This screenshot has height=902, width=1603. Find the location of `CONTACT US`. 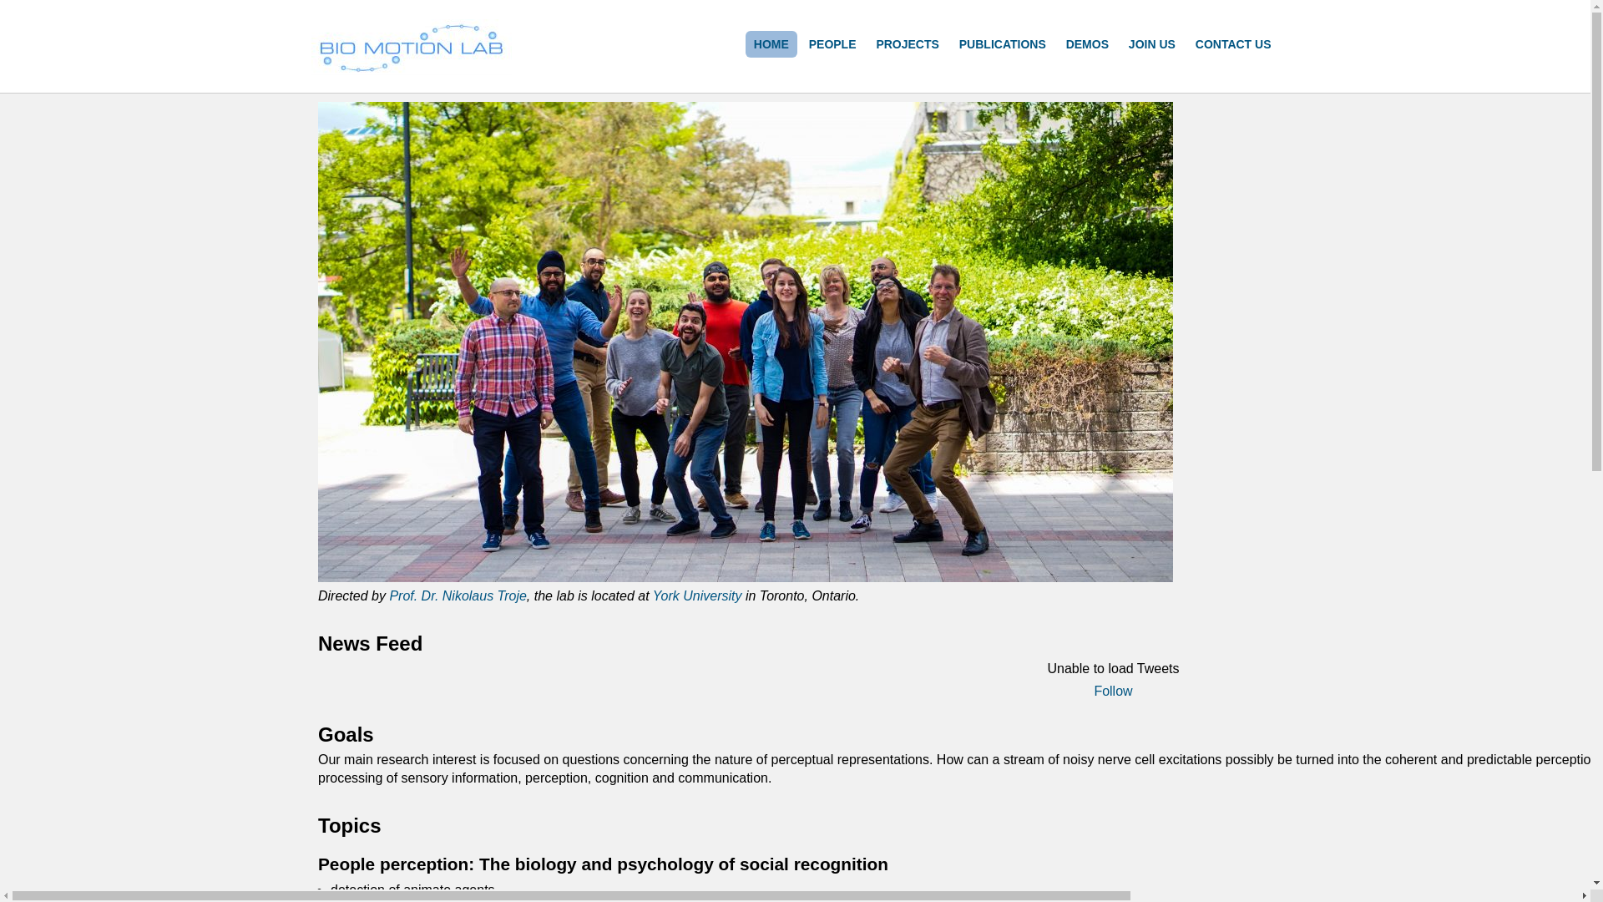

CONTACT US is located at coordinates (1234, 44).